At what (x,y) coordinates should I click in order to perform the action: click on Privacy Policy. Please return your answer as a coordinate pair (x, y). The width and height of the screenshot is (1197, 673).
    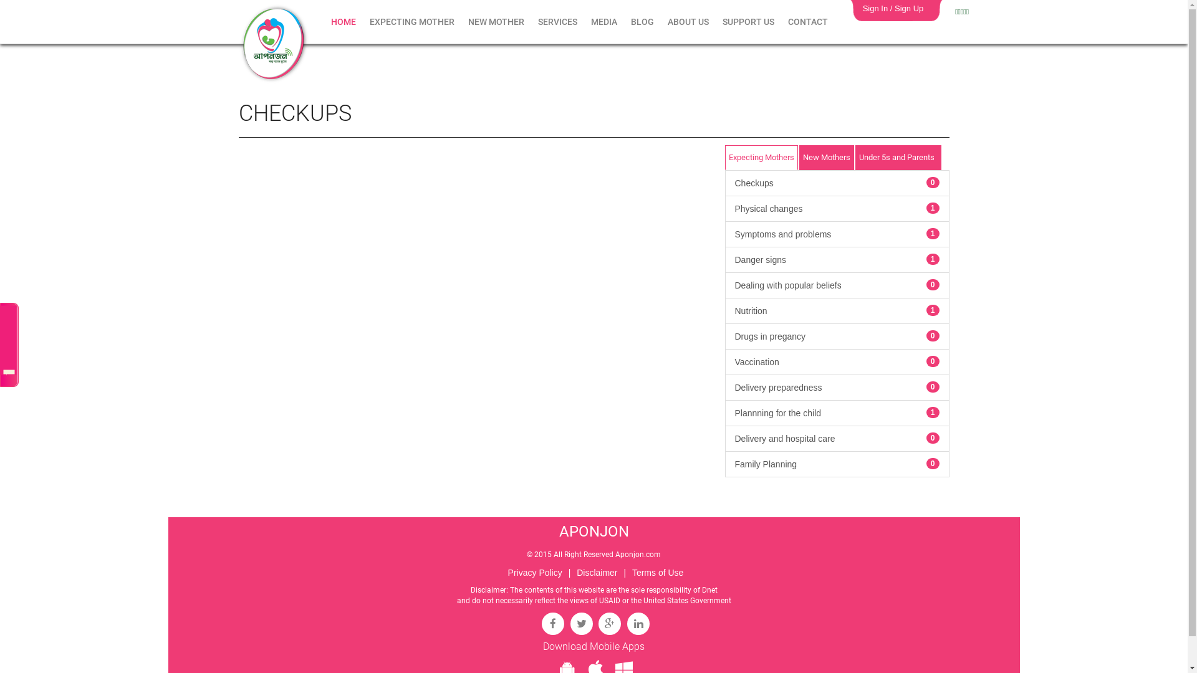
    Looking at the image, I should click on (535, 573).